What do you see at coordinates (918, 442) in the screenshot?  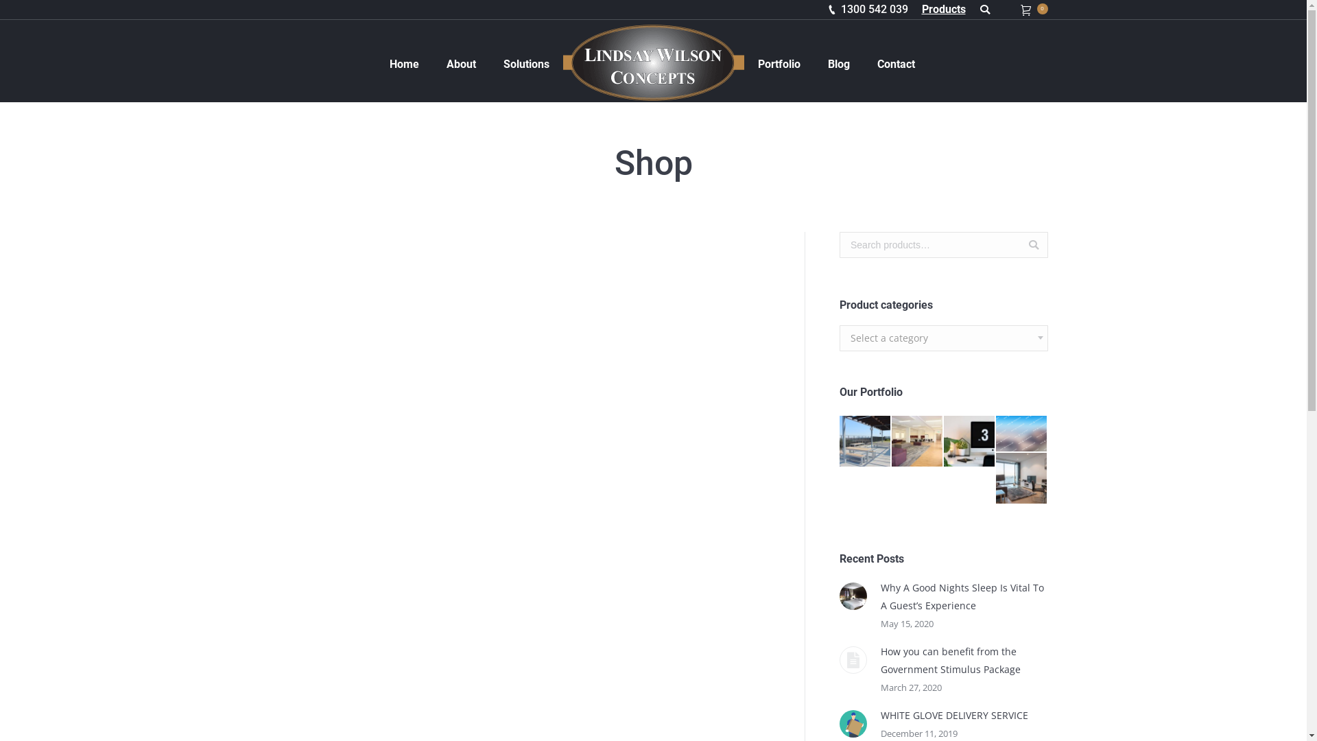 I see `The Armidale School, Regional NSW` at bounding box center [918, 442].